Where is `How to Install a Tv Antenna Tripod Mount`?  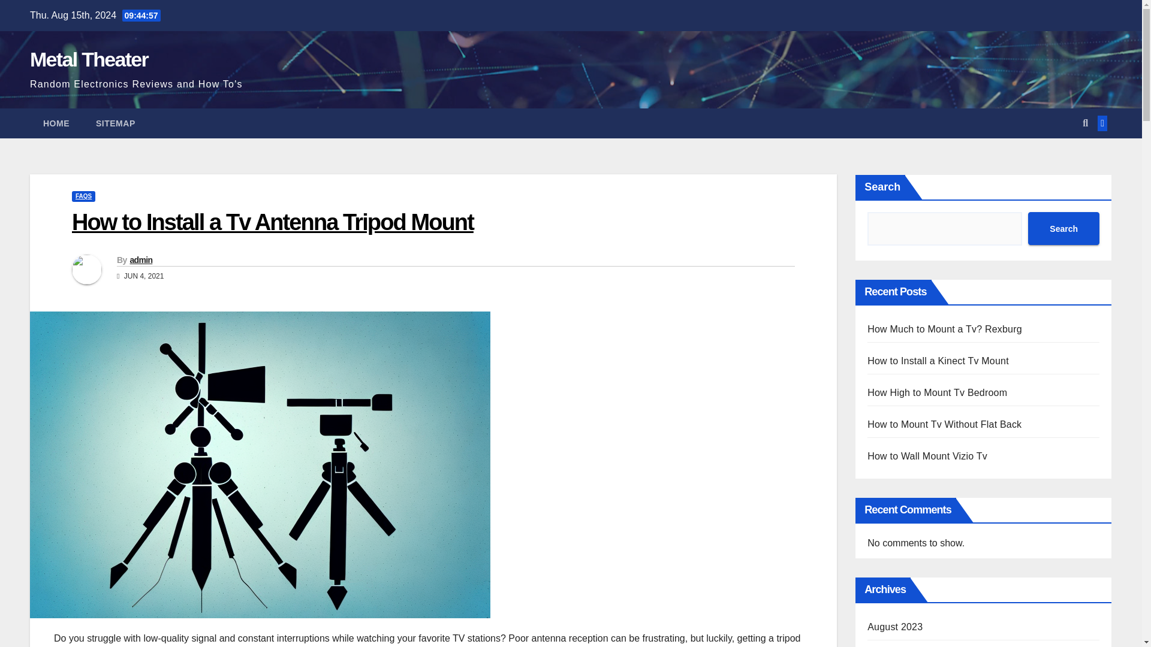 How to Install a Tv Antenna Tripod Mount is located at coordinates (272, 222).